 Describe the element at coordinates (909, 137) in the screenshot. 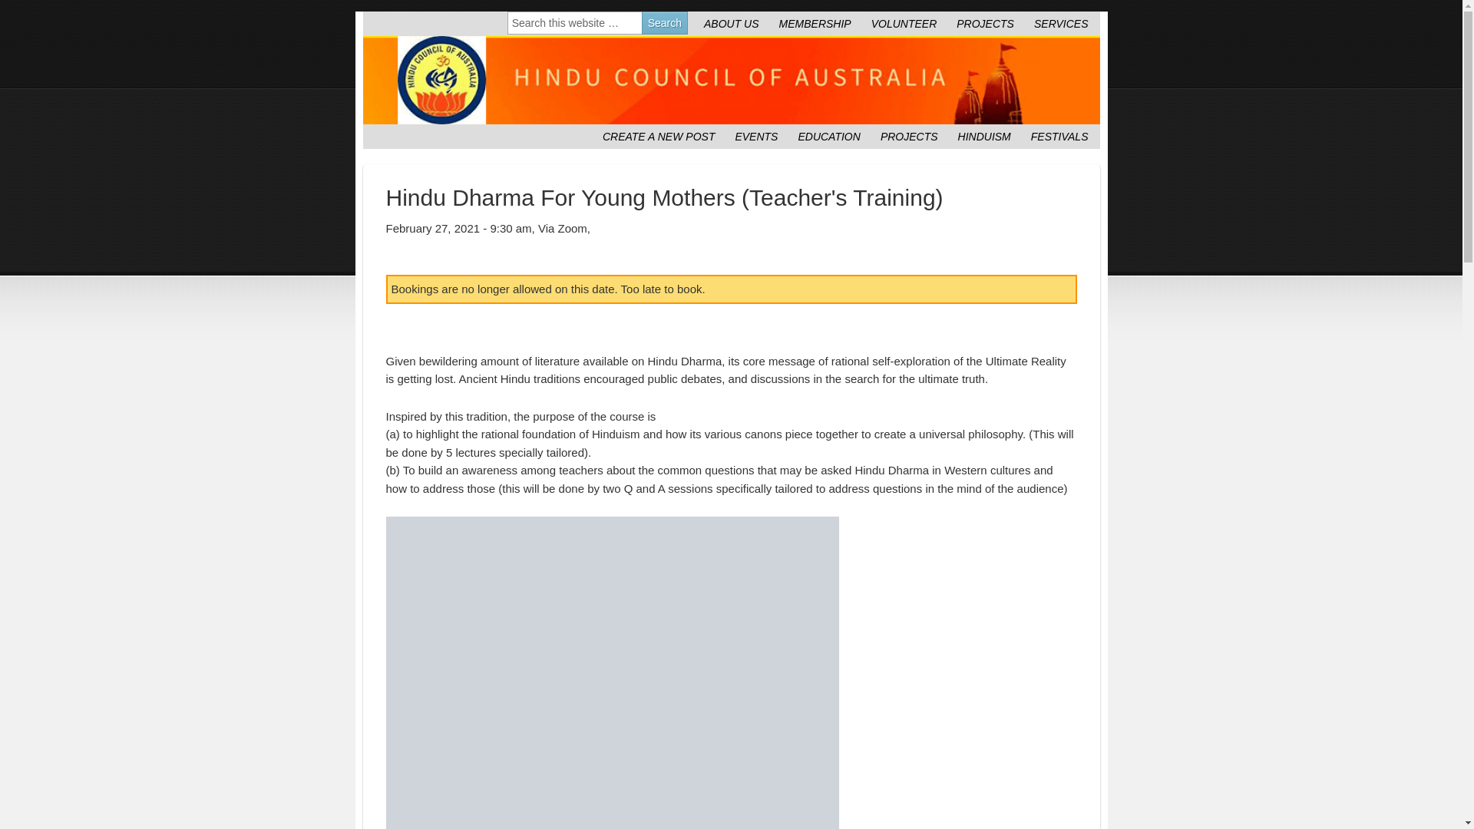

I see `PROJECTS` at that location.